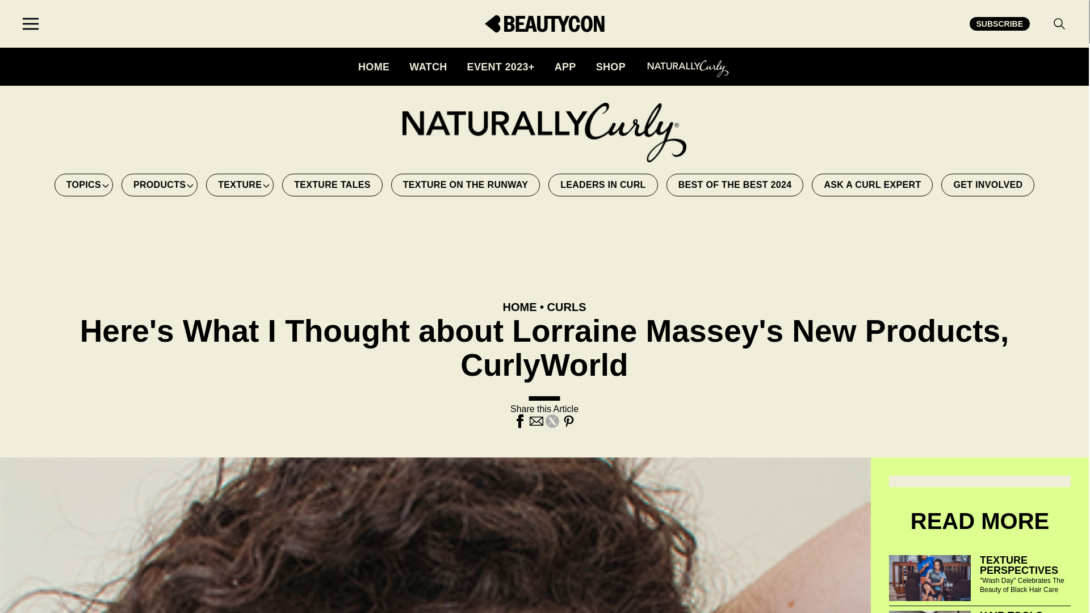  What do you see at coordinates (428, 66) in the screenshot?
I see `WATCH` at bounding box center [428, 66].